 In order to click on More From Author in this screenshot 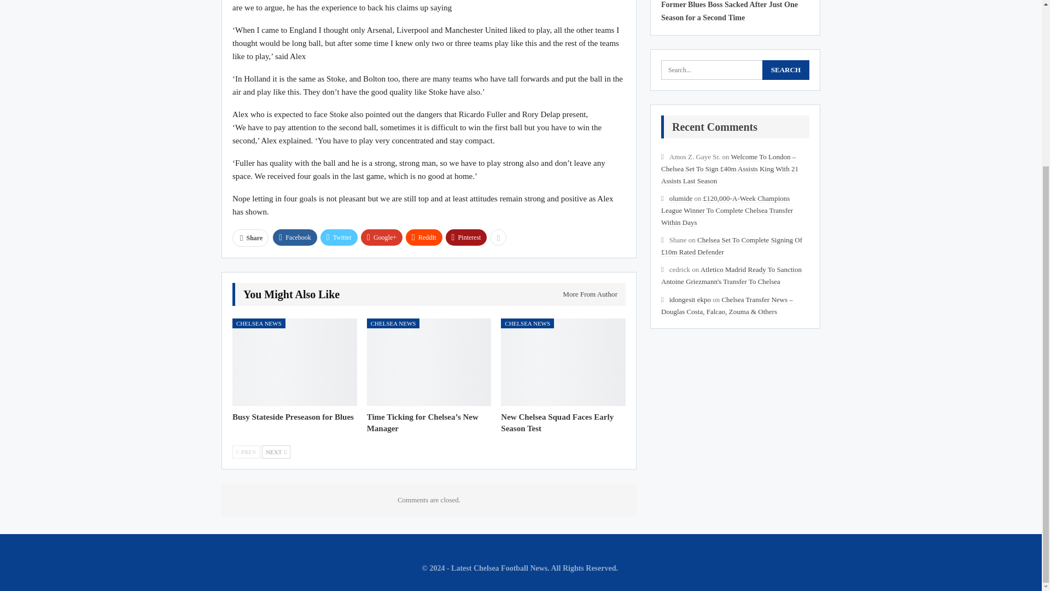, I will do `click(586, 294)`.